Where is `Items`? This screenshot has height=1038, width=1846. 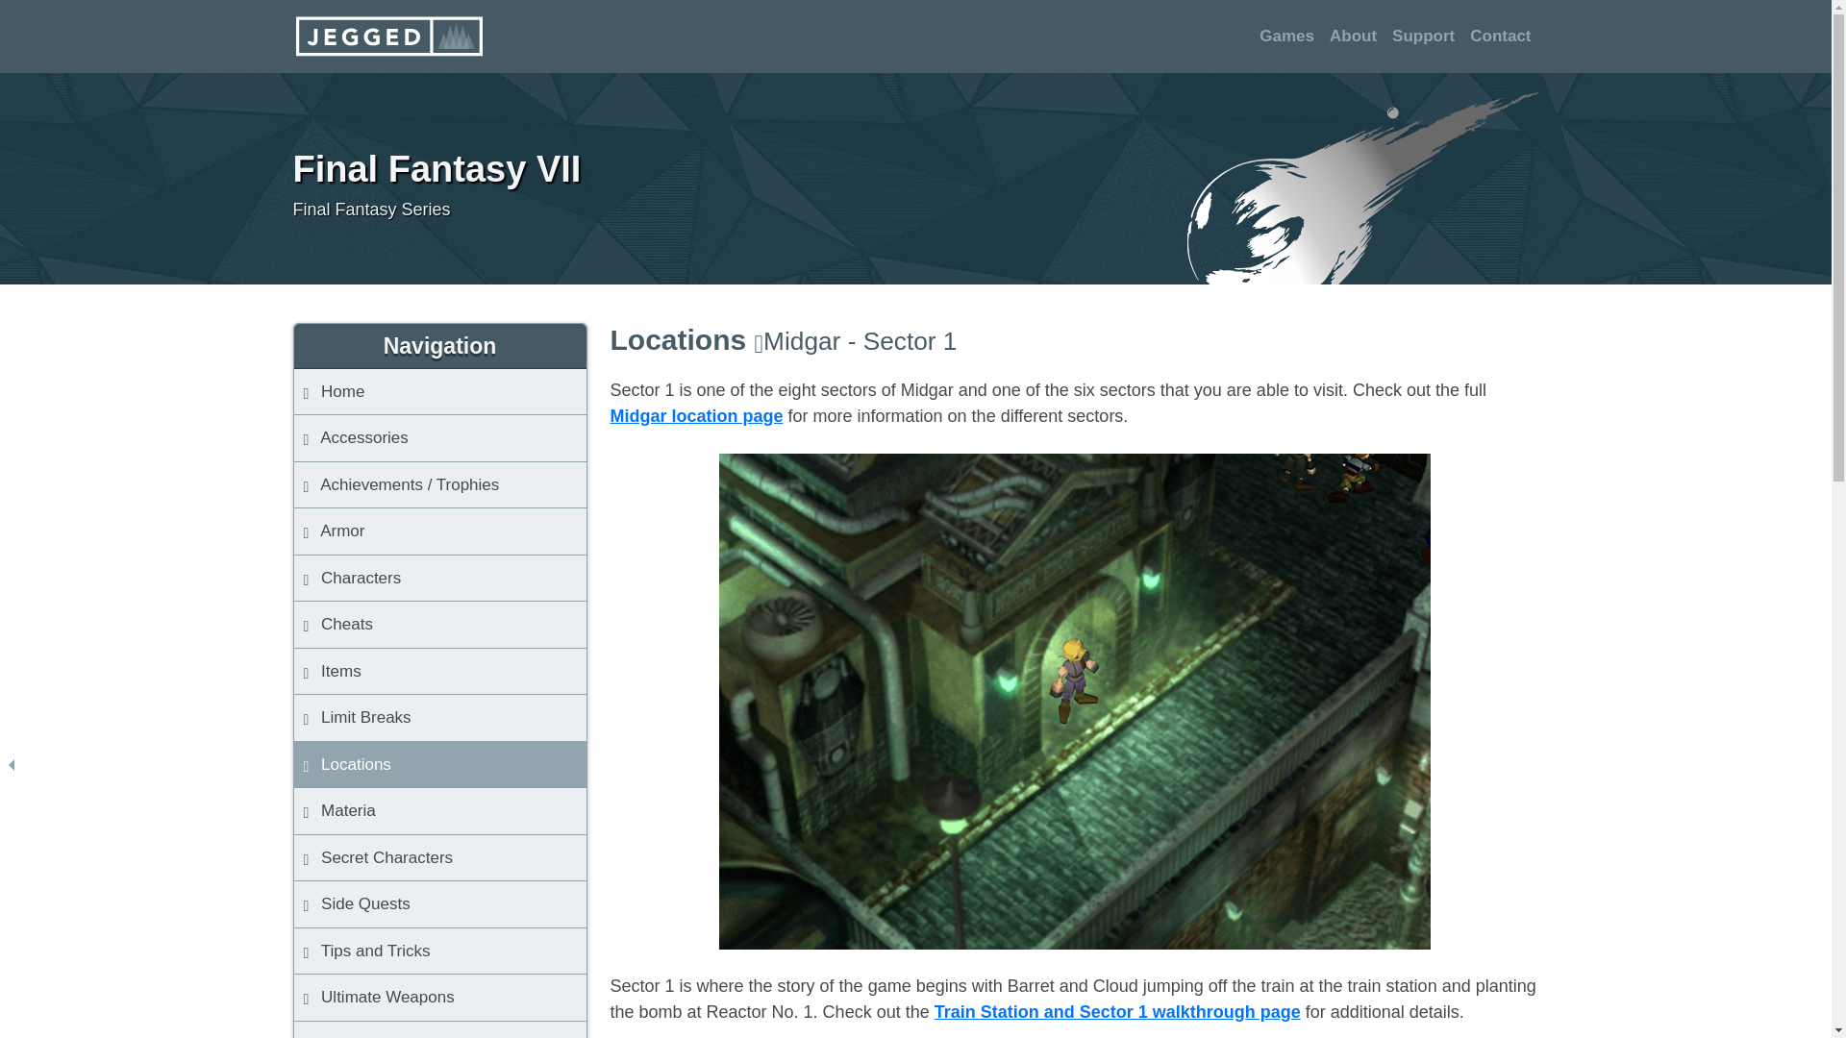 Items is located at coordinates (440, 672).